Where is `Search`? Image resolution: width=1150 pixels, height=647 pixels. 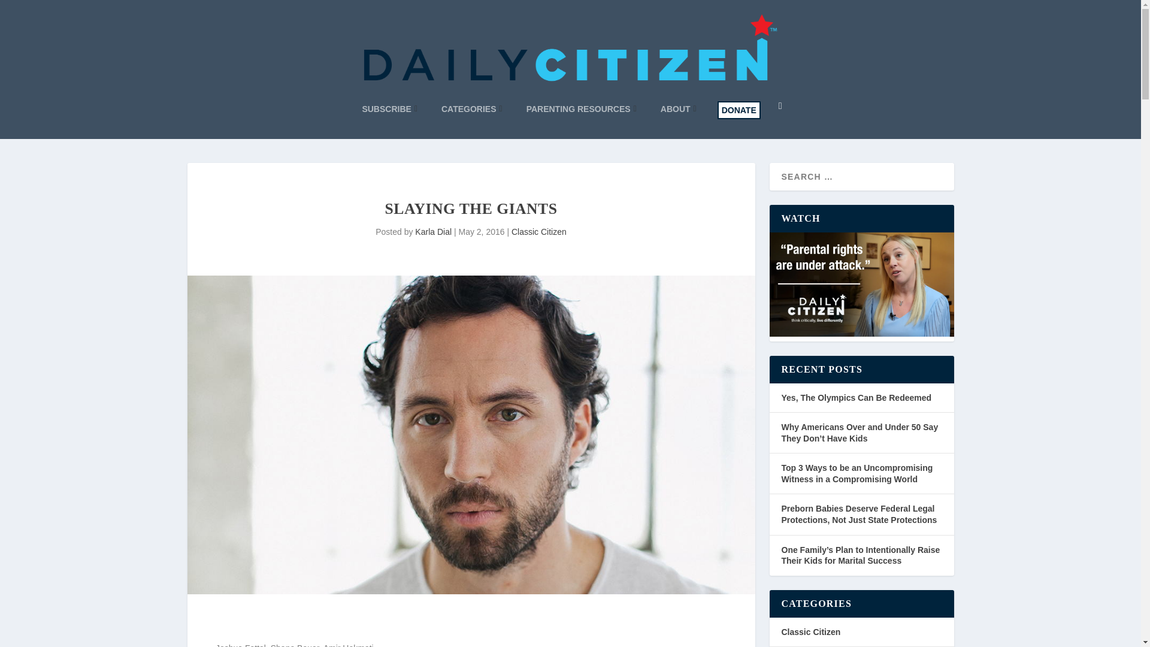 Search is located at coordinates (26, 12).